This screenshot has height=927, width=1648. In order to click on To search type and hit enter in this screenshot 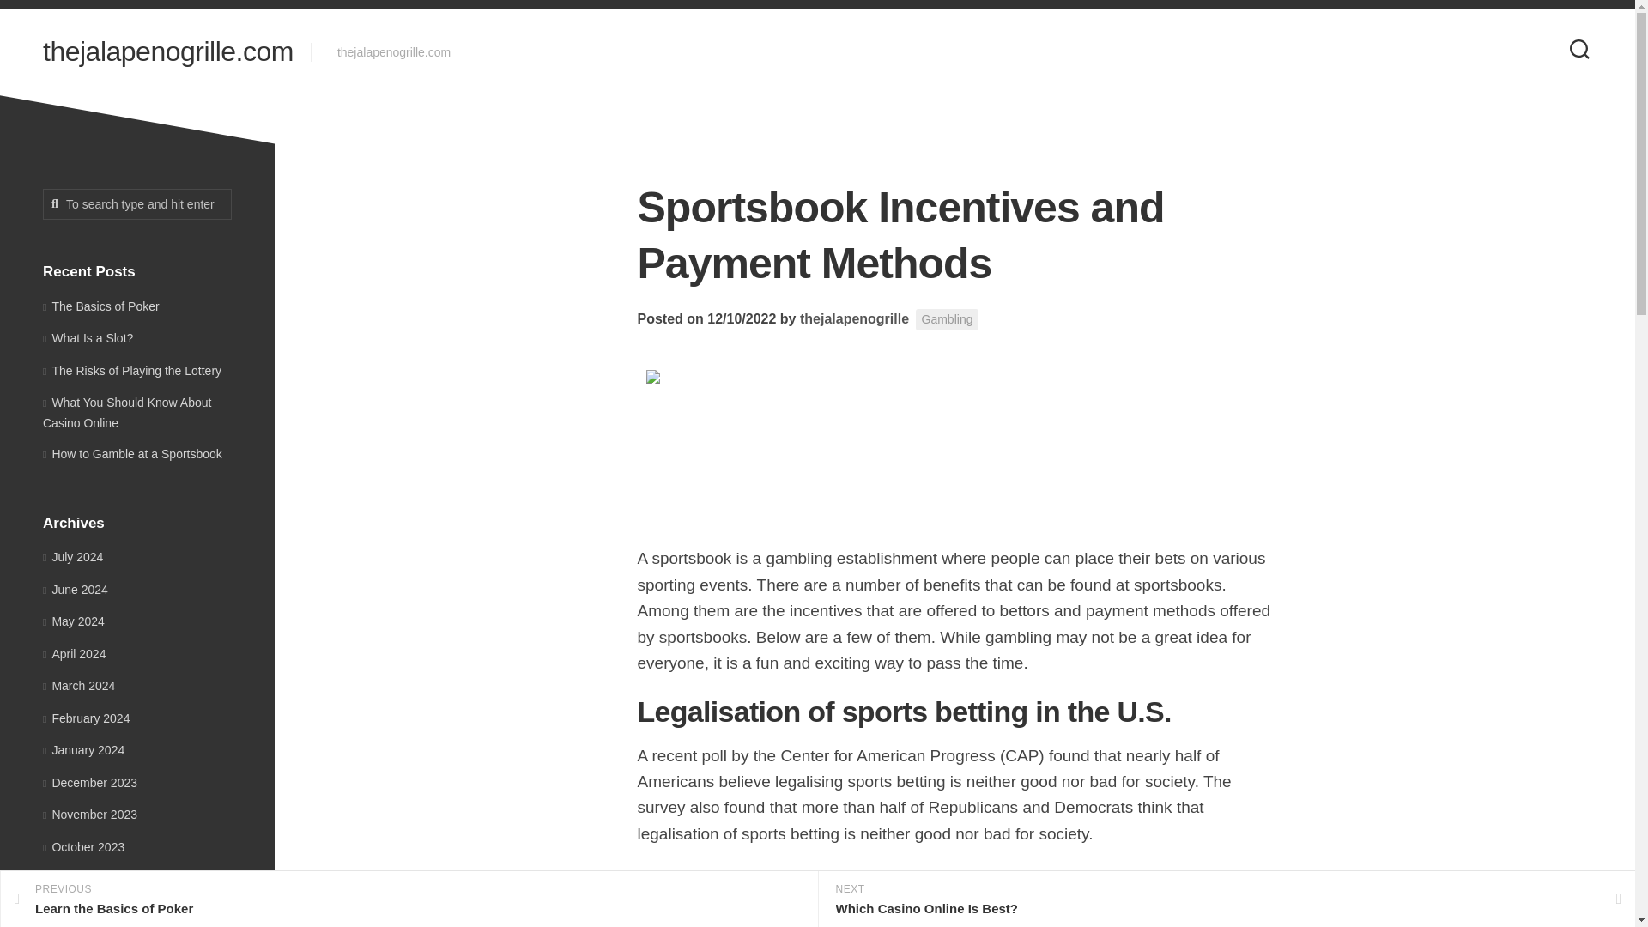, I will do `click(81, 912)`.